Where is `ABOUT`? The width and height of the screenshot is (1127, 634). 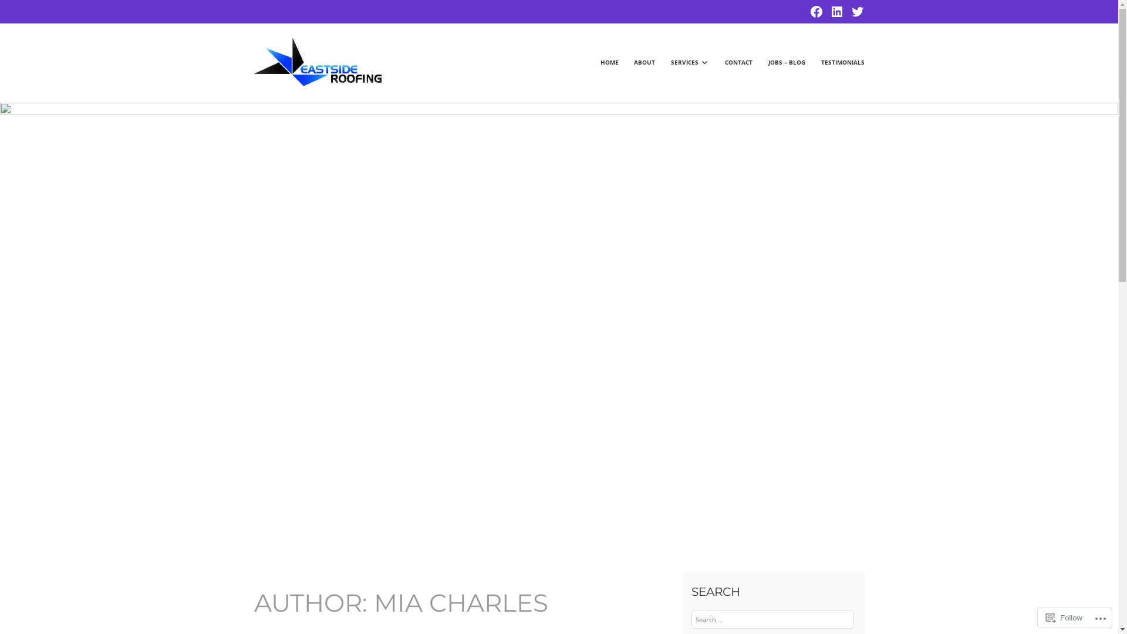 ABOUT is located at coordinates (638, 63).